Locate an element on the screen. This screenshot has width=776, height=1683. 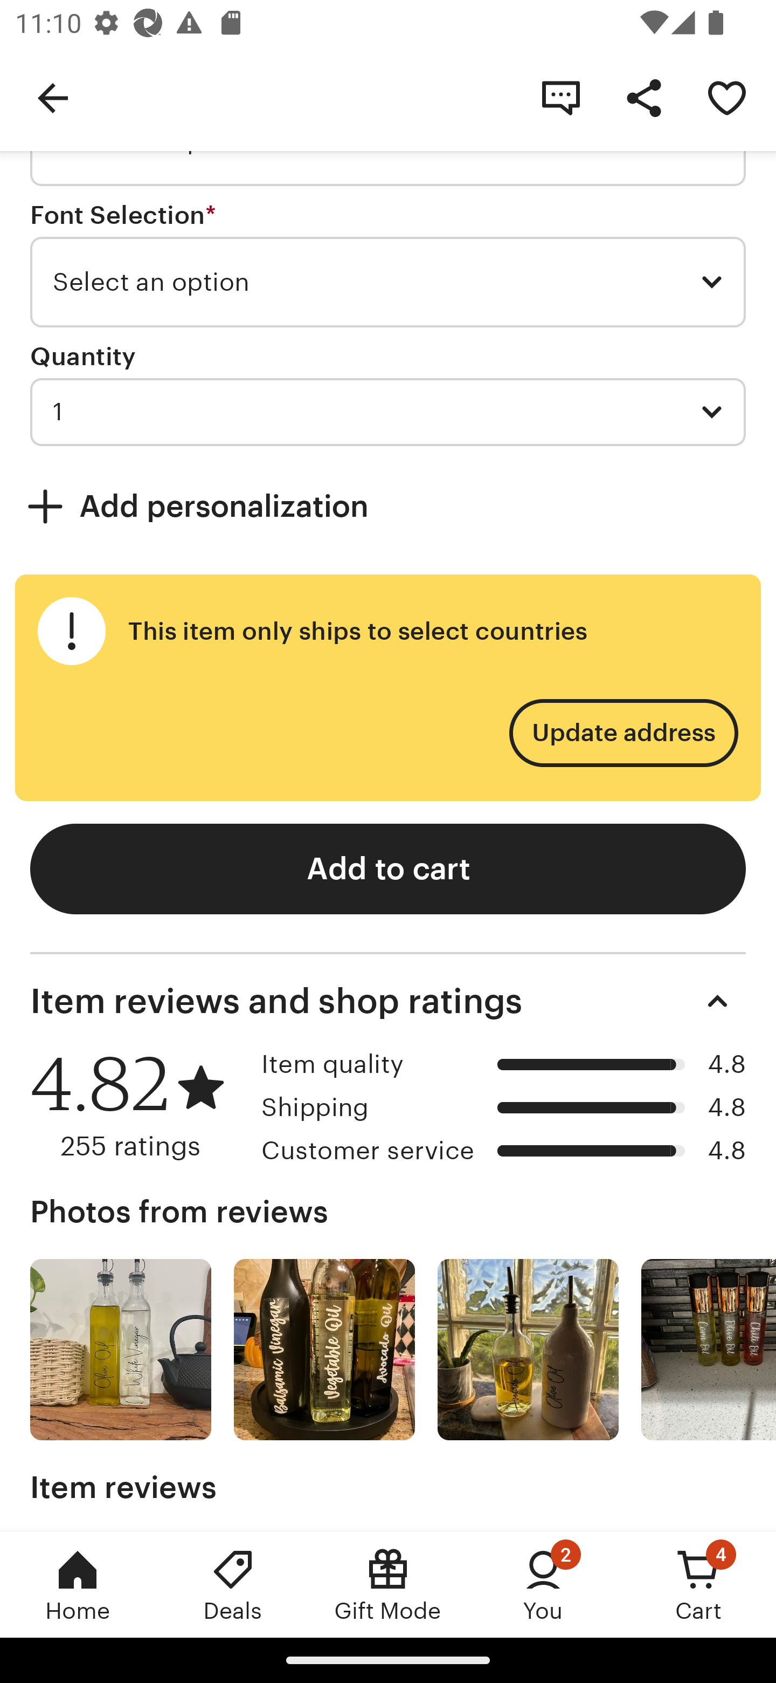
Photo from review is located at coordinates (324, 1350).